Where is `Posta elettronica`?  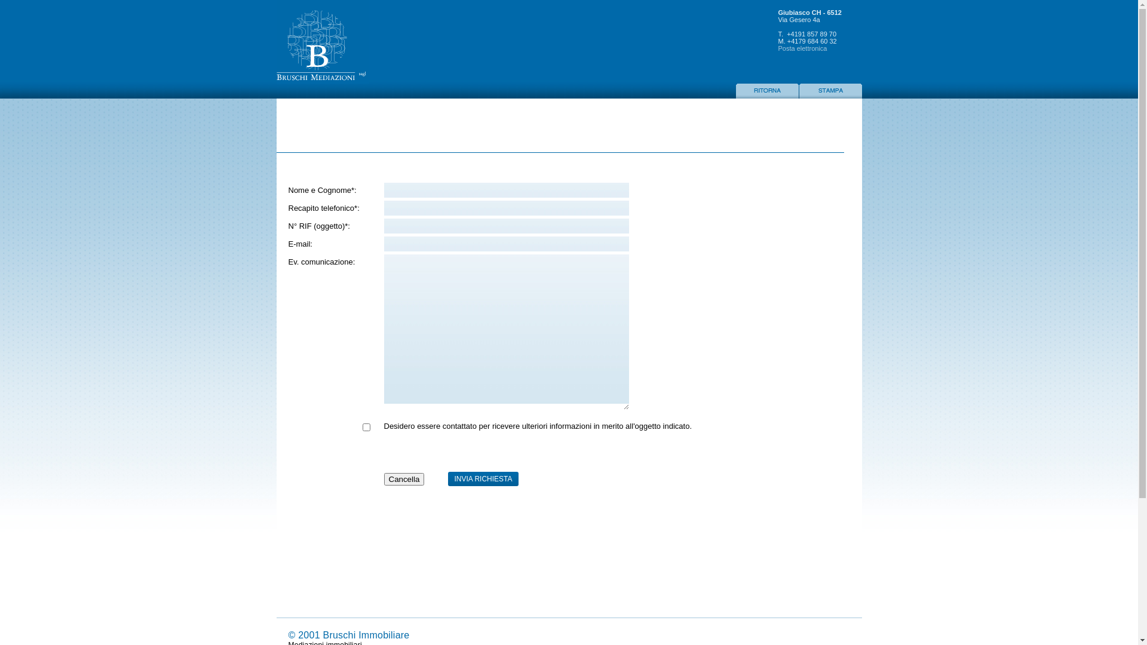
Posta elettronica is located at coordinates (802, 48).